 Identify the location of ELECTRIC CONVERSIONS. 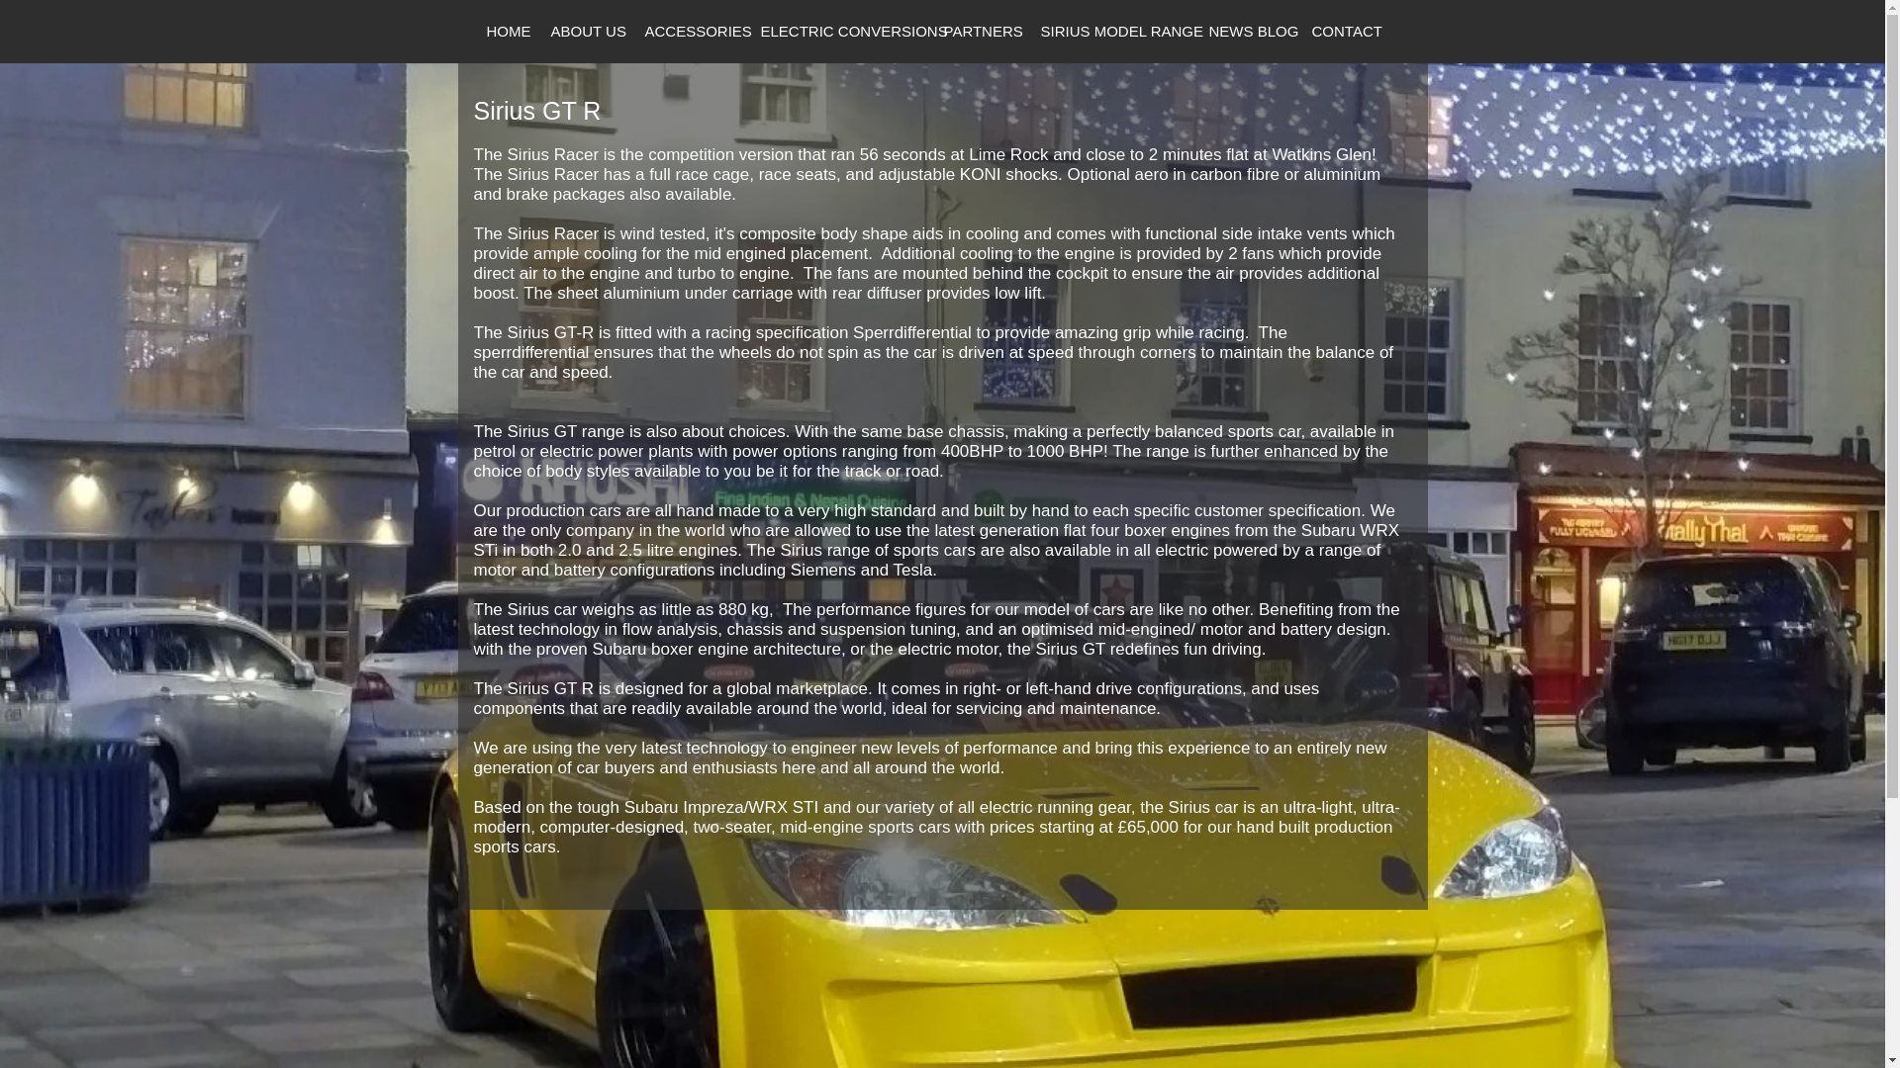
(839, 32).